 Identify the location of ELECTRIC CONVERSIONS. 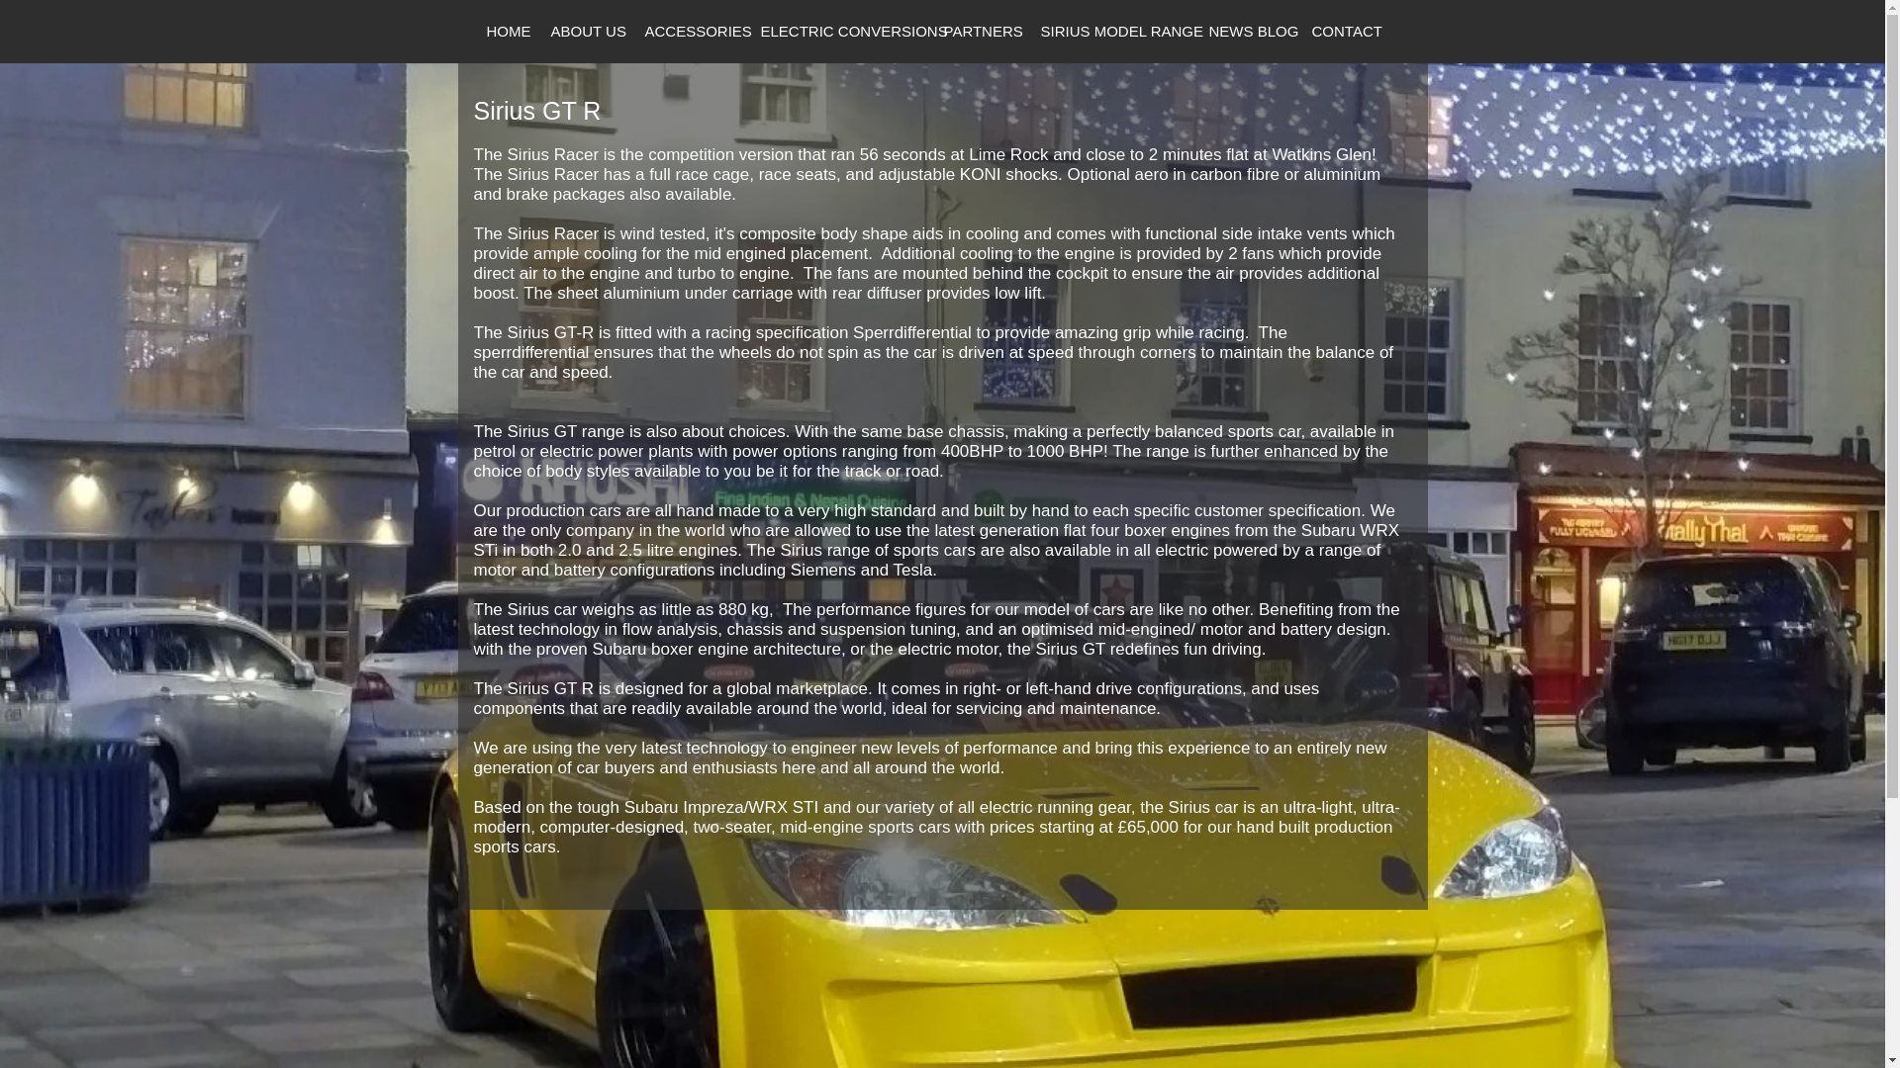
(839, 32).